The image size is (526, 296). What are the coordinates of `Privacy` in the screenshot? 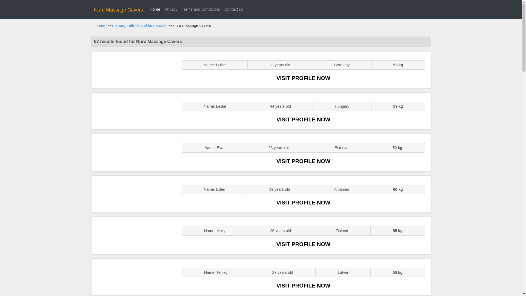 It's located at (171, 9).